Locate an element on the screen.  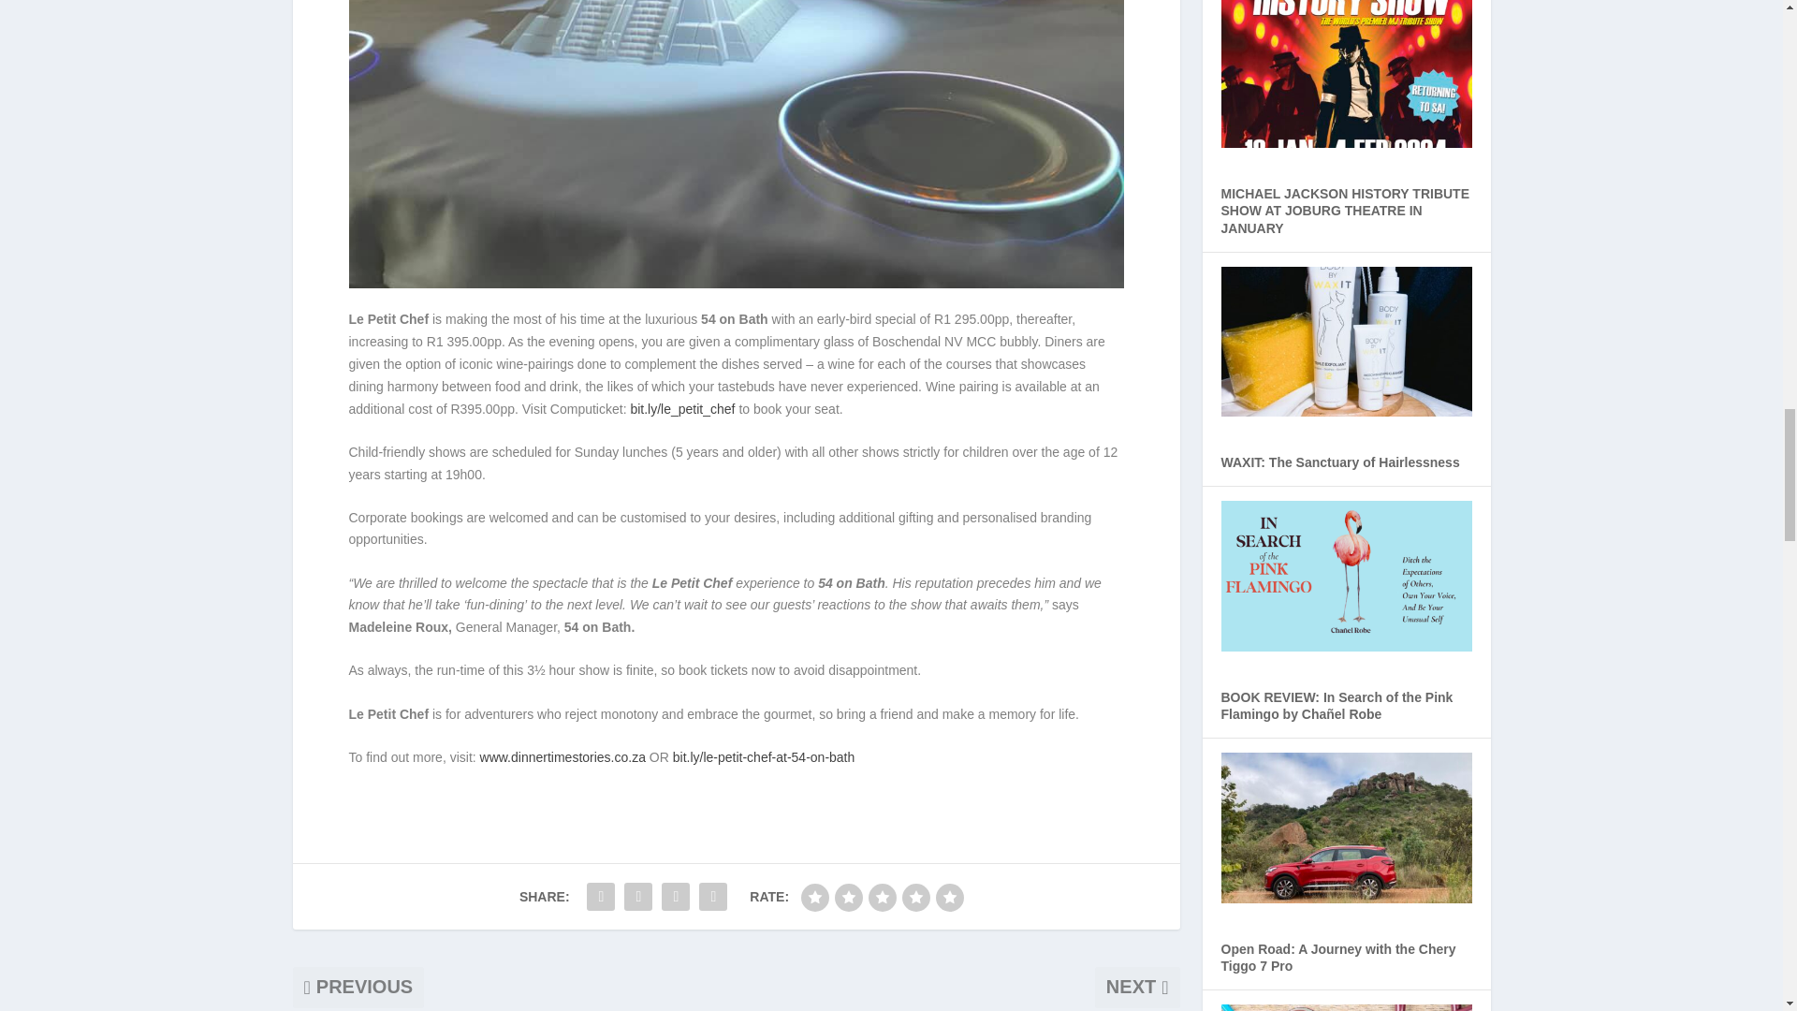
poor is located at coordinates (848, 897).